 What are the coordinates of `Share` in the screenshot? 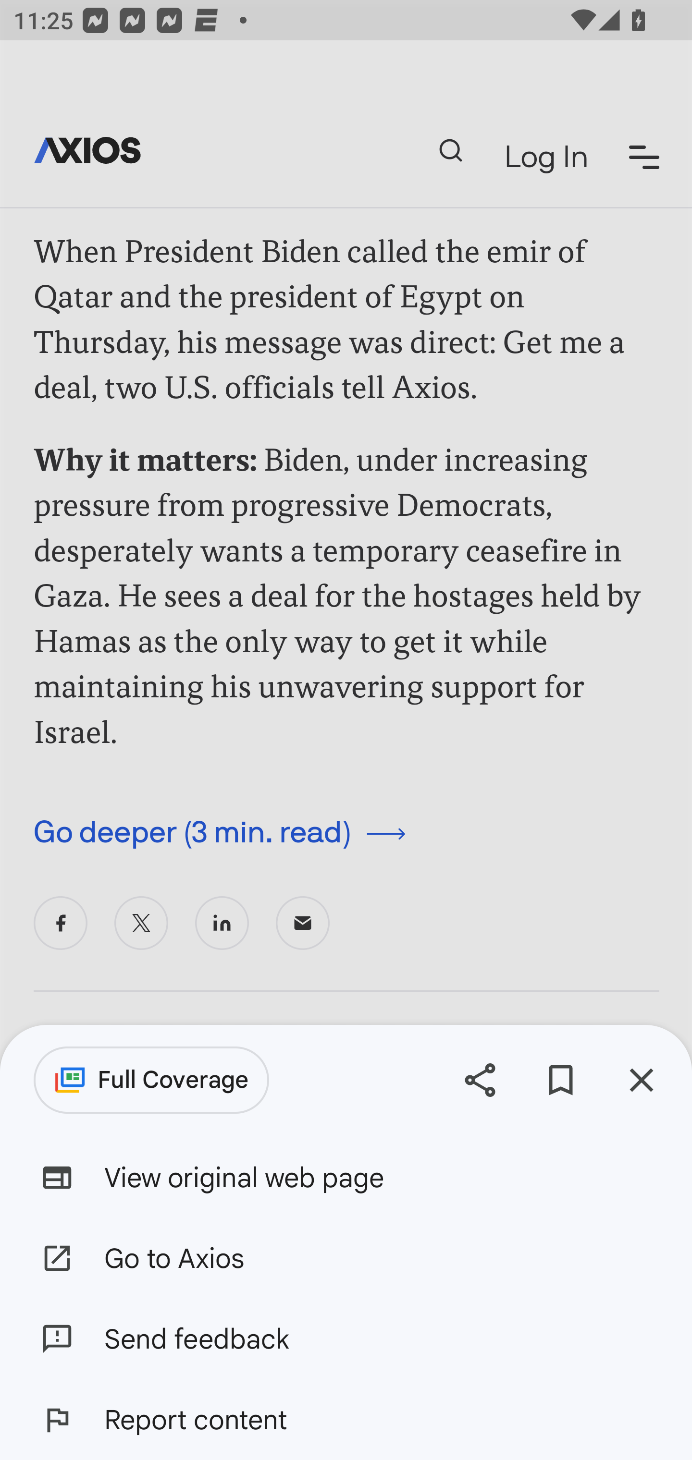 It's located at (480, 1080).